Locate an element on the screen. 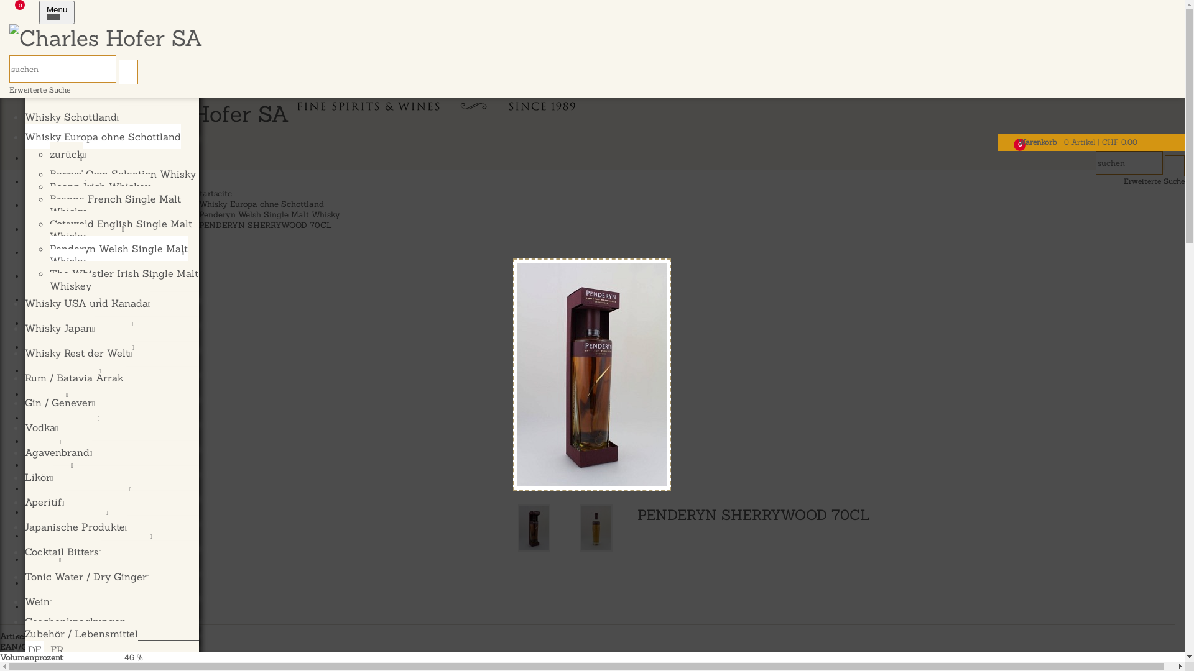  0 Artikel | CHF 0.00 is located at coordinates (1101, 142).